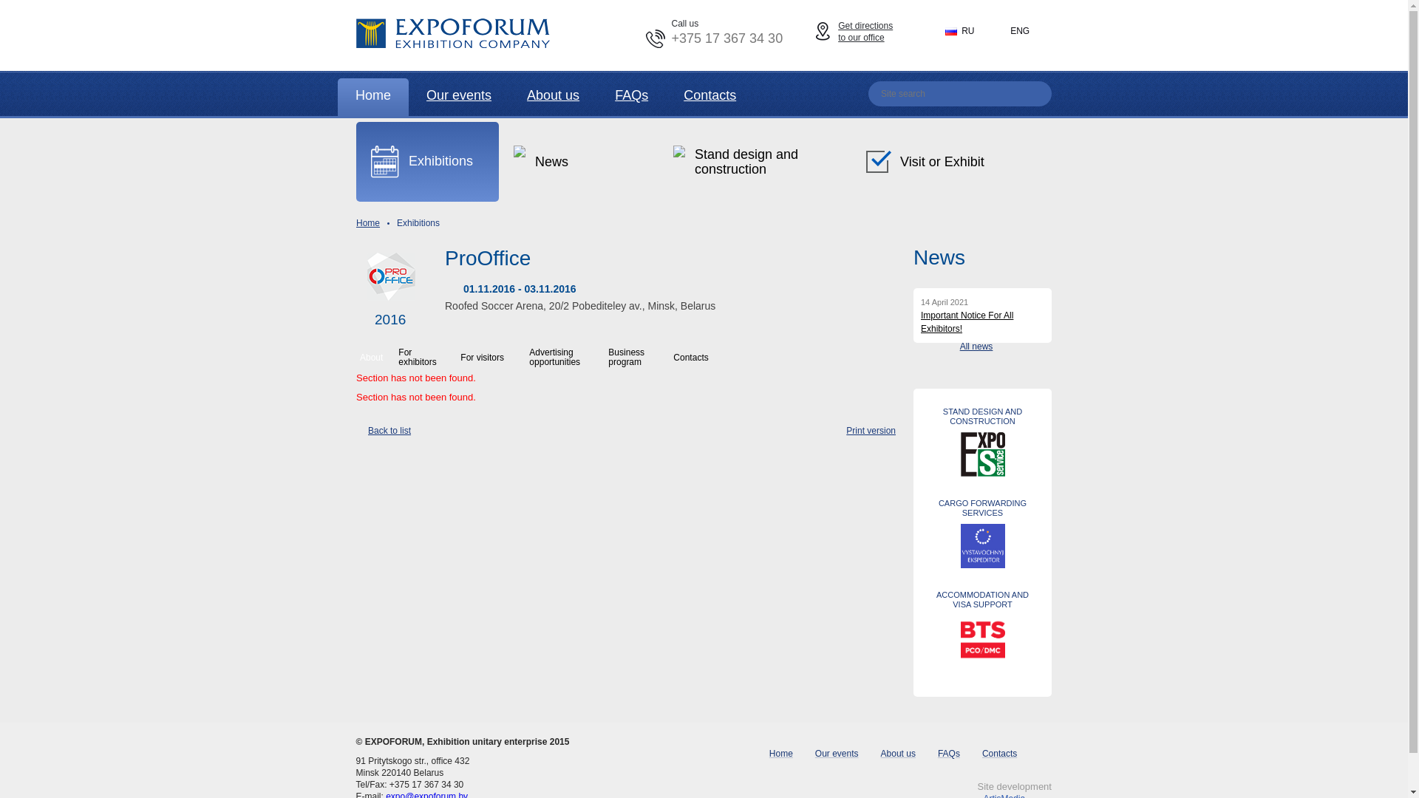 The image size is (1419, 798). What do you see at coordinates (639, 355) in the screenshot?
I see `Business program` at bounding box center [639, 355].